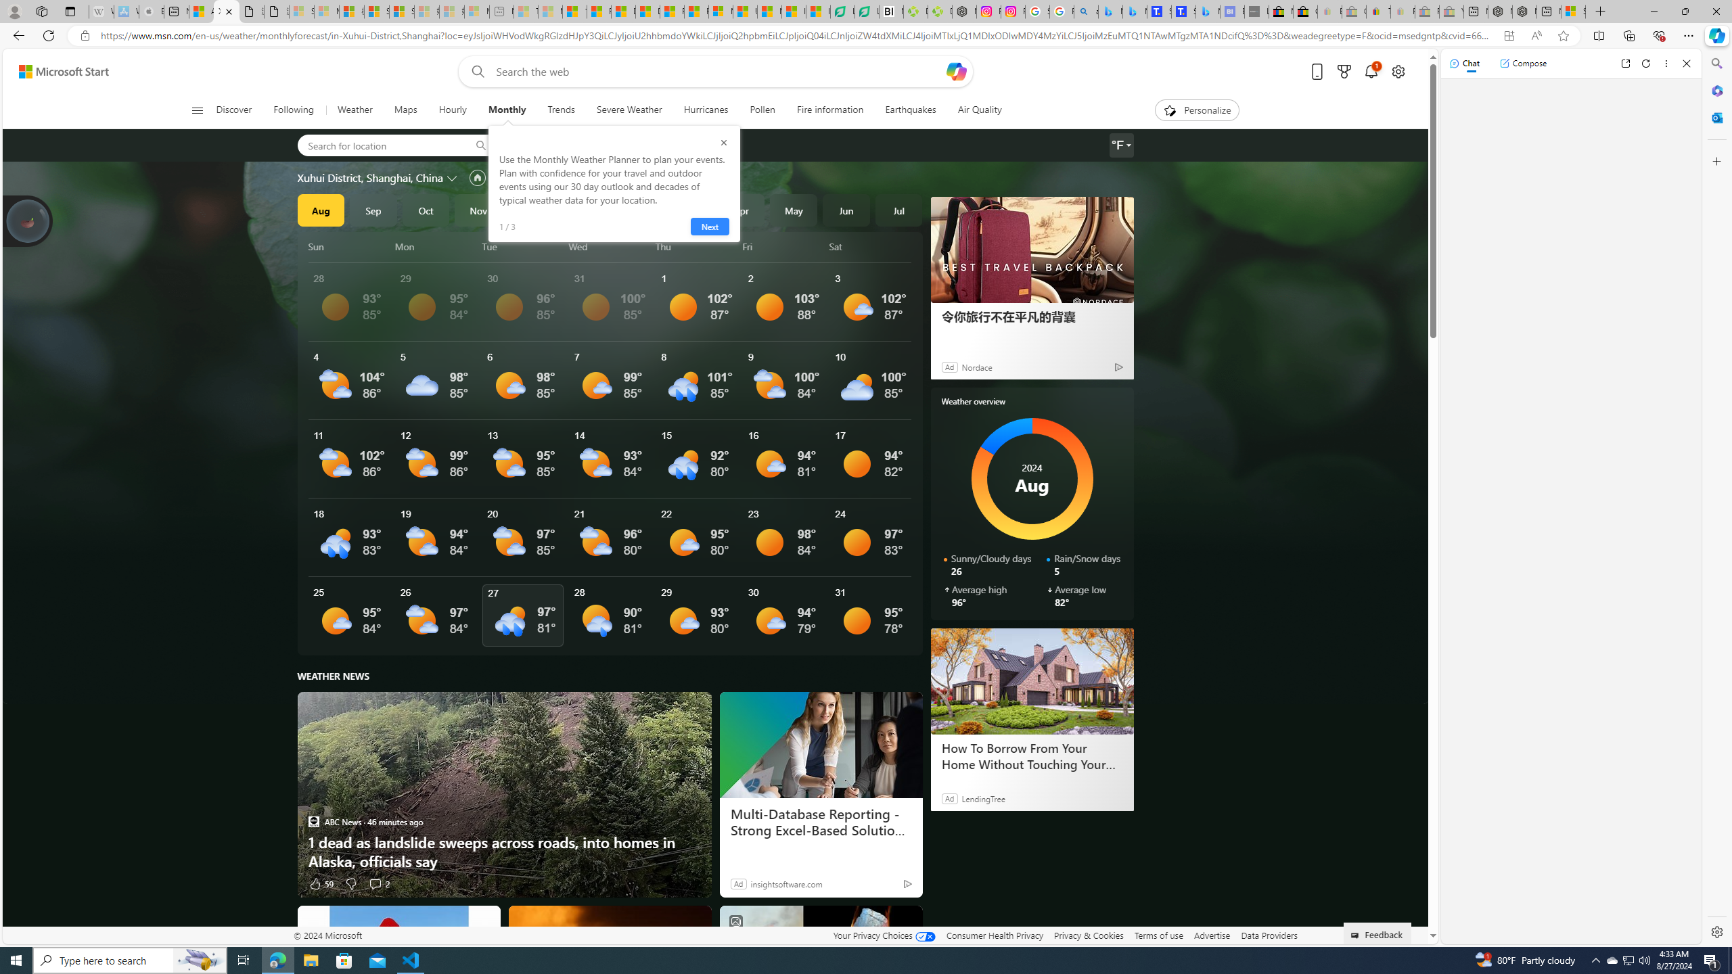 This screenshot has width=1732, height=974. I want to click on AutomationID: donut-chart-monthly, so click(1032, 479).